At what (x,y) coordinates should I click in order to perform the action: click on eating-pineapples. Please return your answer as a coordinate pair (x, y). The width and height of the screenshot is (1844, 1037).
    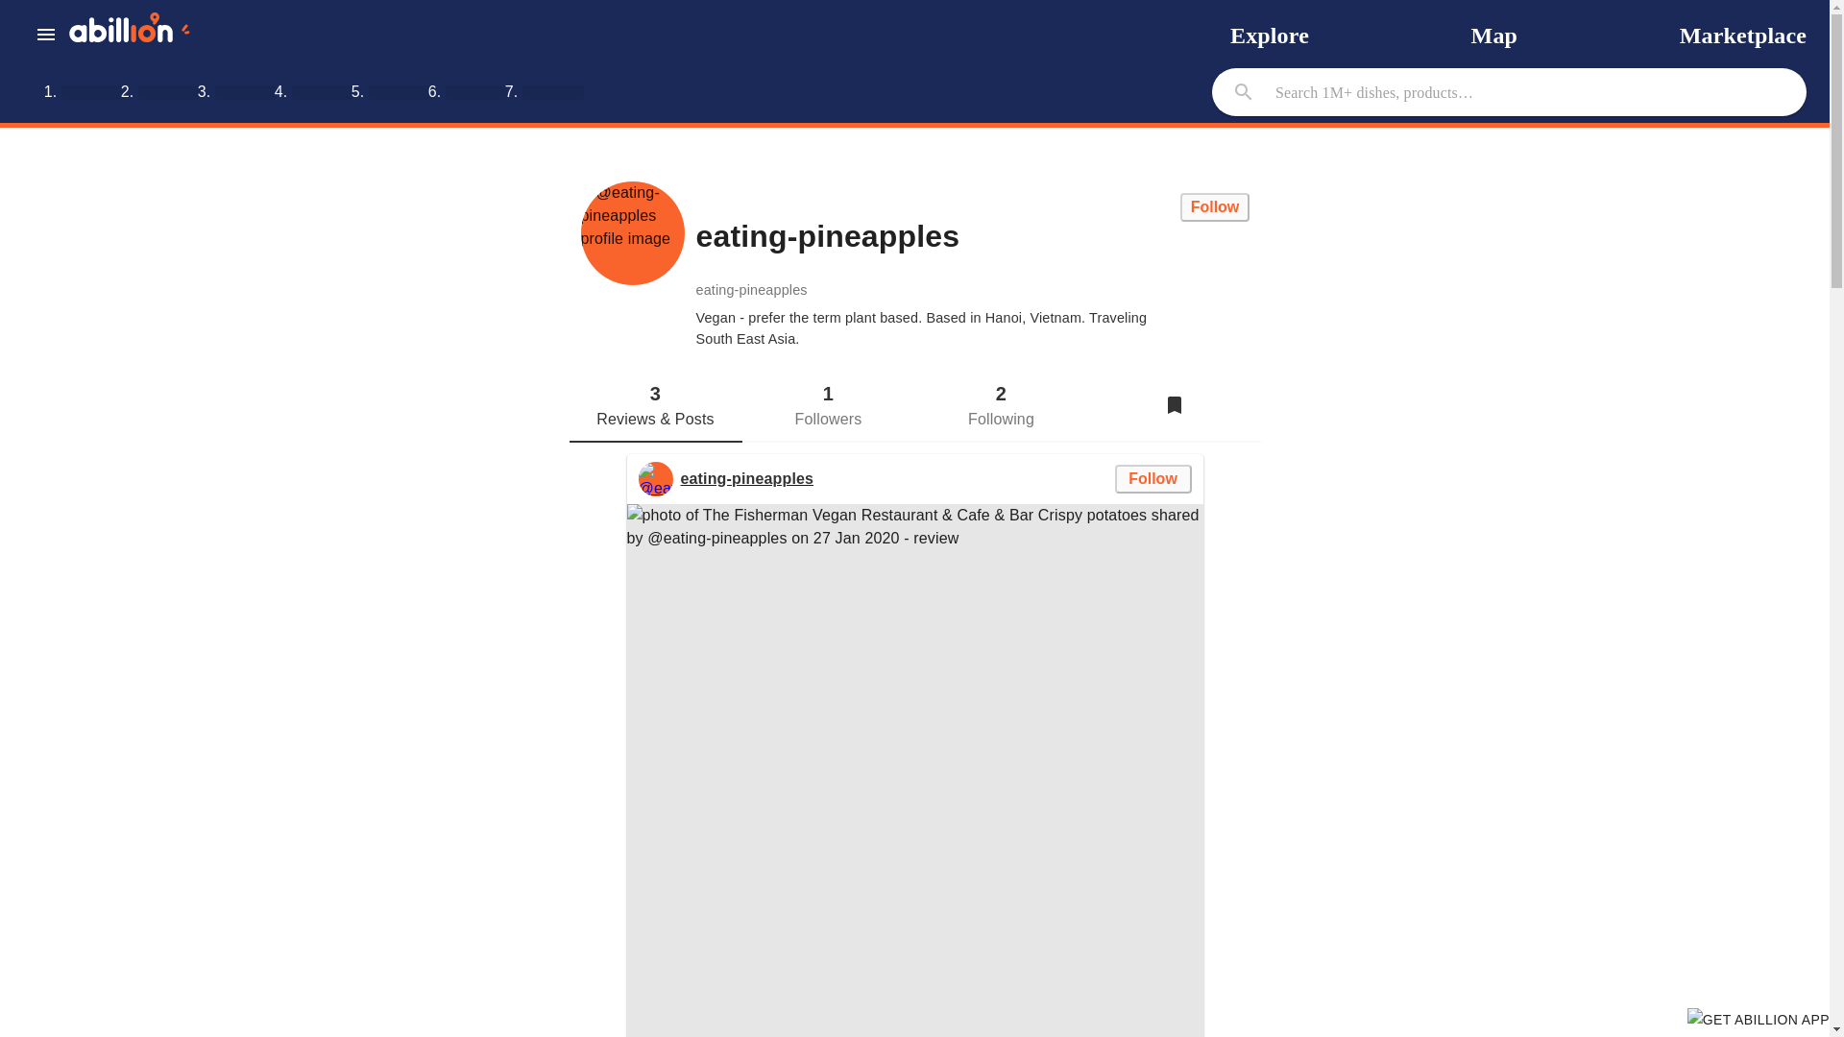
    Looking at the image, I should click on (655, 478).